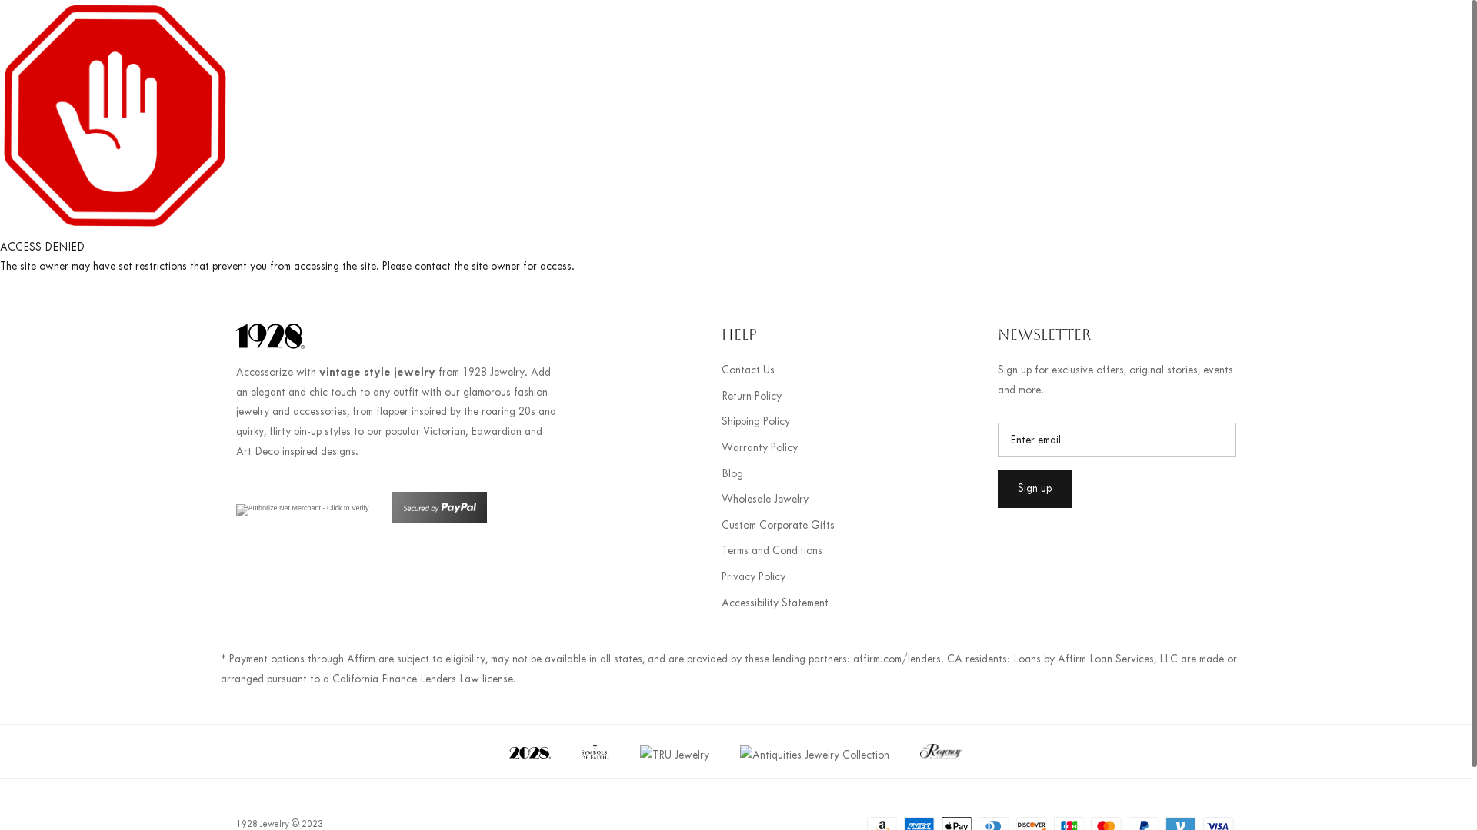 This screenshot has width=1477, height=830. Describe the element at coordinates (754, 576) in the screenshot. I see `Privacy Policy` at that location.